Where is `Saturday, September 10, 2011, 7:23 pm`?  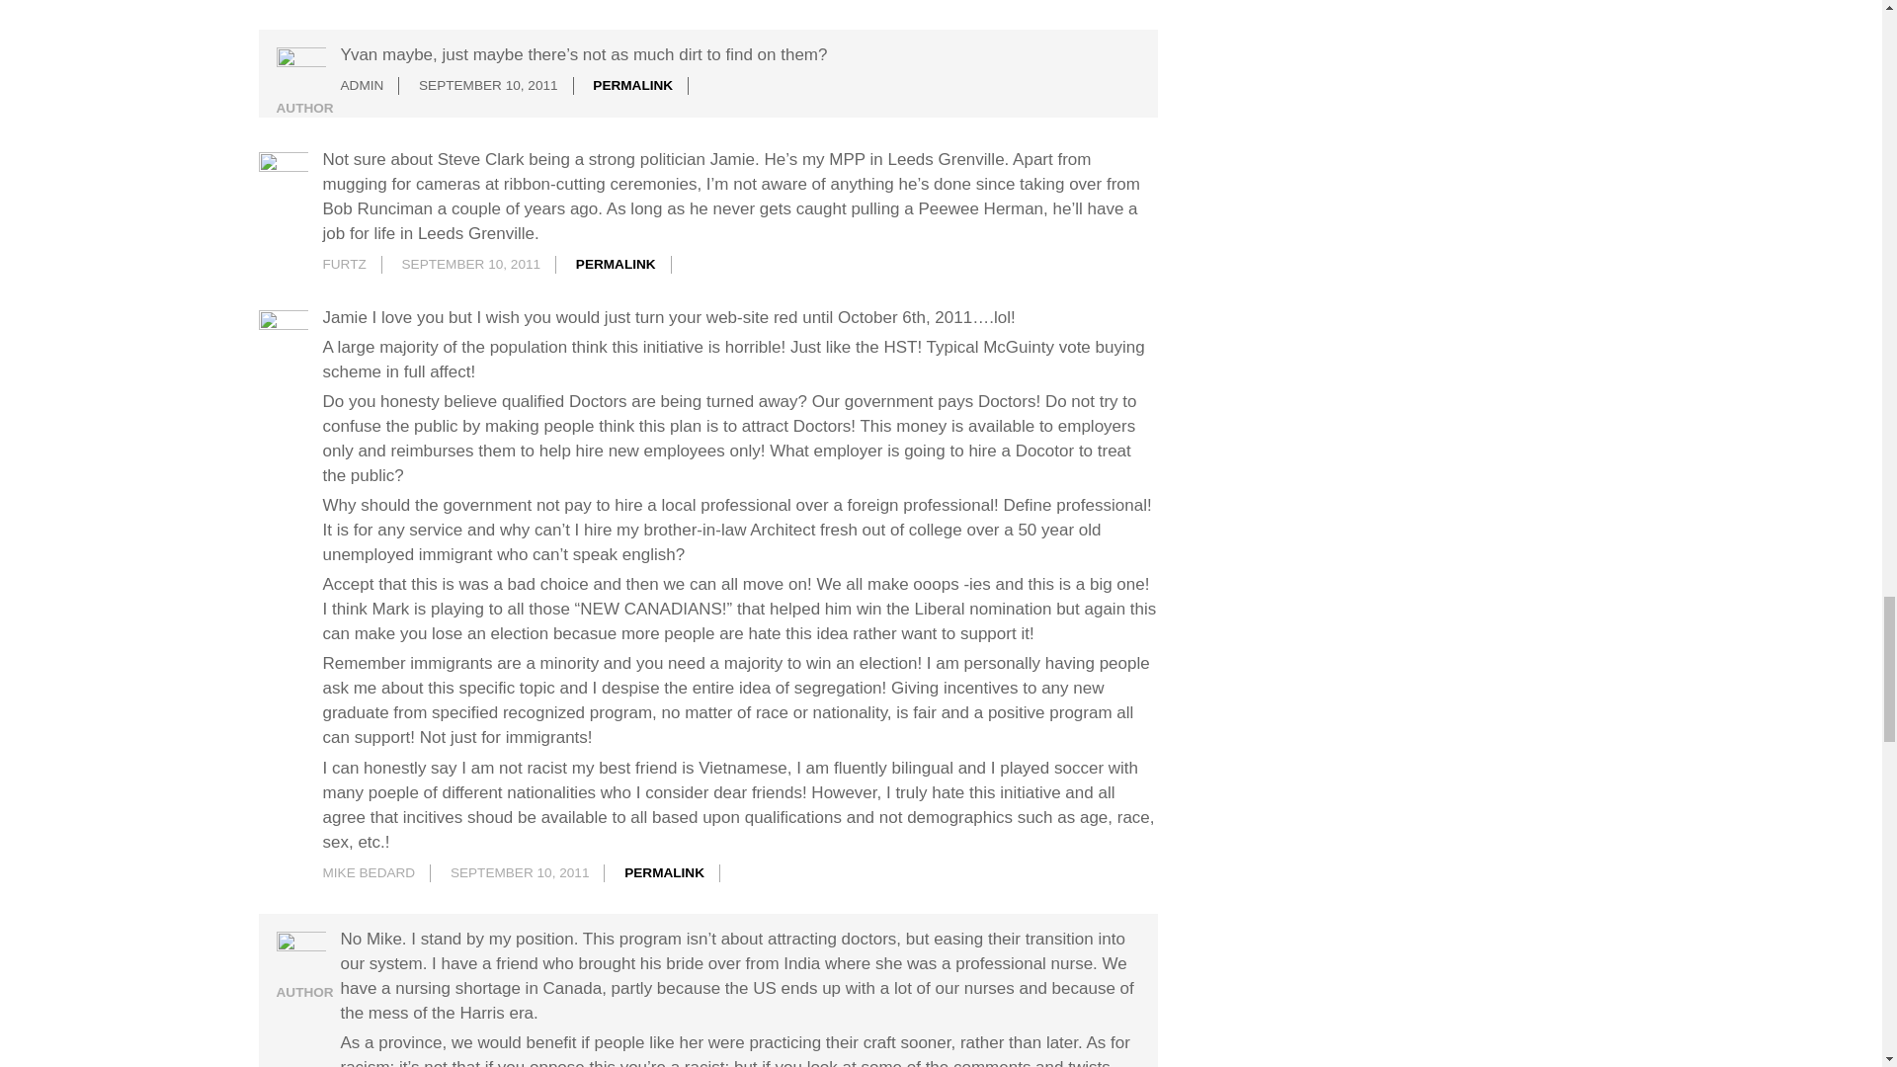 Saturday, September 10, 2011, 7:23 pm is located at coordinates (471, 265).